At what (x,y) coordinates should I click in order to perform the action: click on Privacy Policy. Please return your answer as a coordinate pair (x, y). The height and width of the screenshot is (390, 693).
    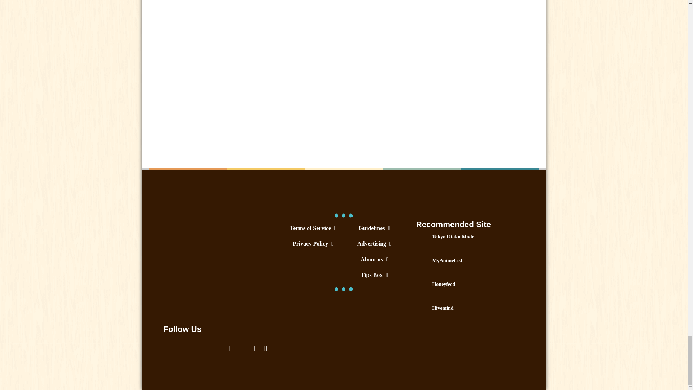
    Looking at the image, I should click on (313, 243).